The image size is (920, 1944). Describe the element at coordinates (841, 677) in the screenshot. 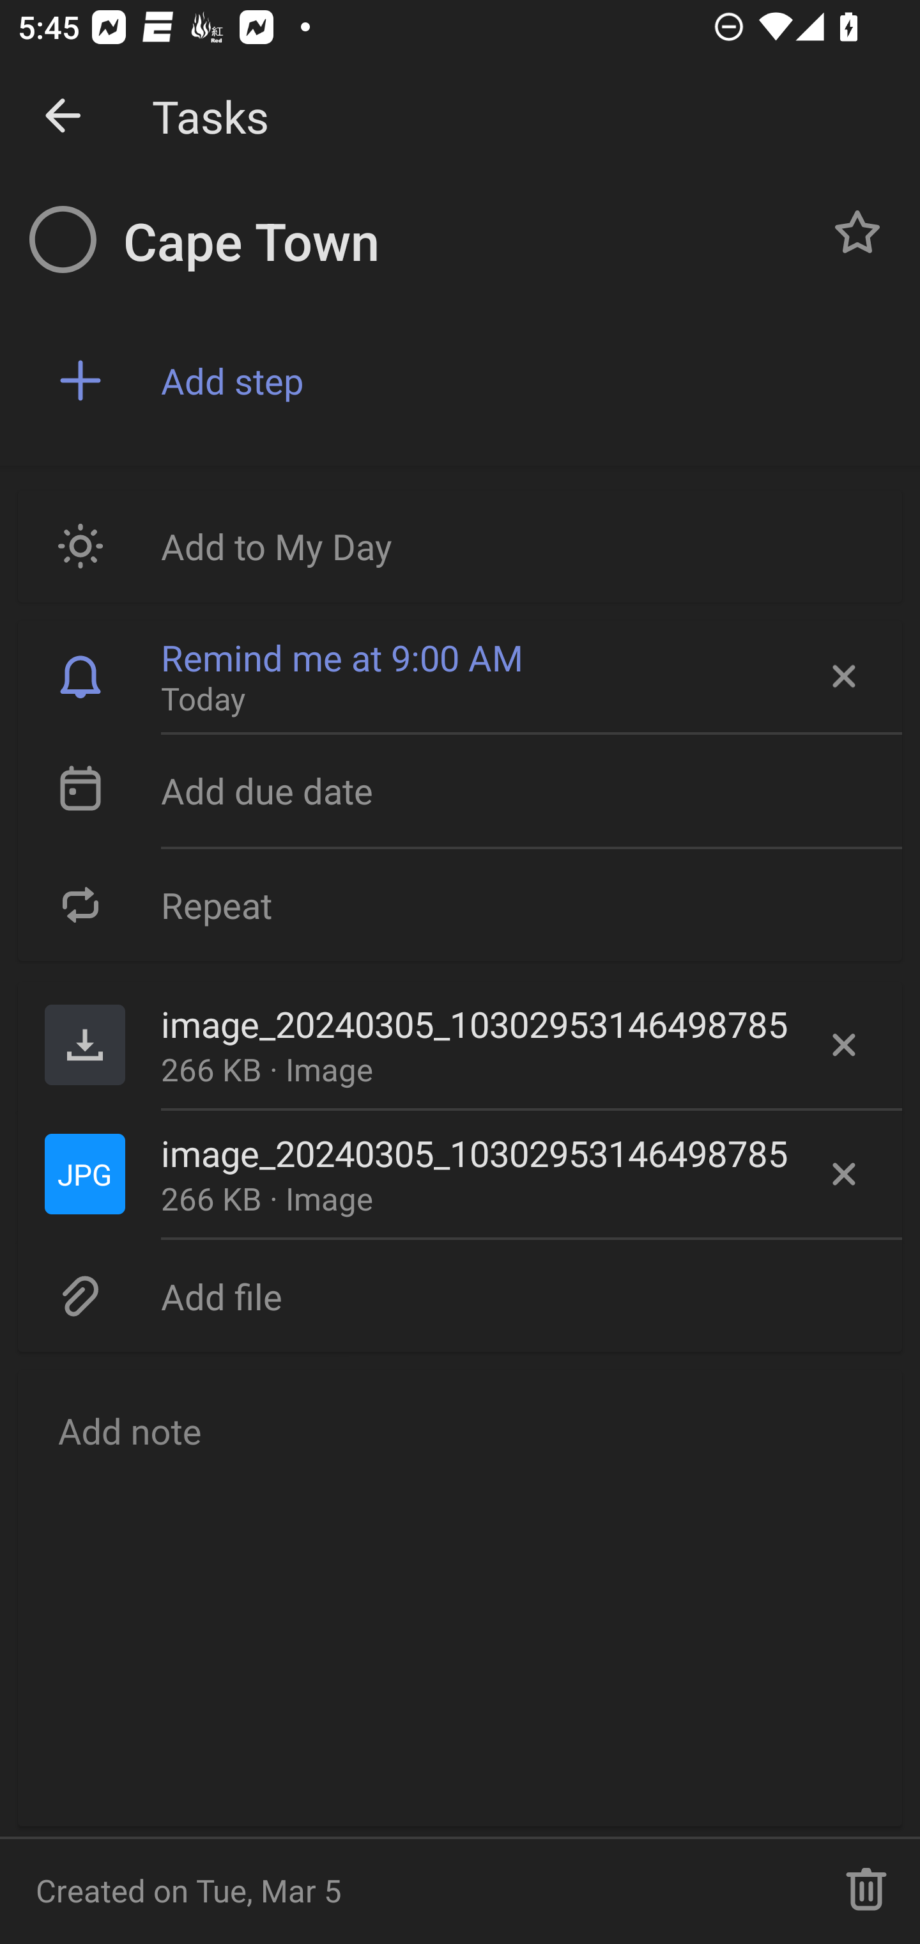

I see `Remove reminder` at that location.